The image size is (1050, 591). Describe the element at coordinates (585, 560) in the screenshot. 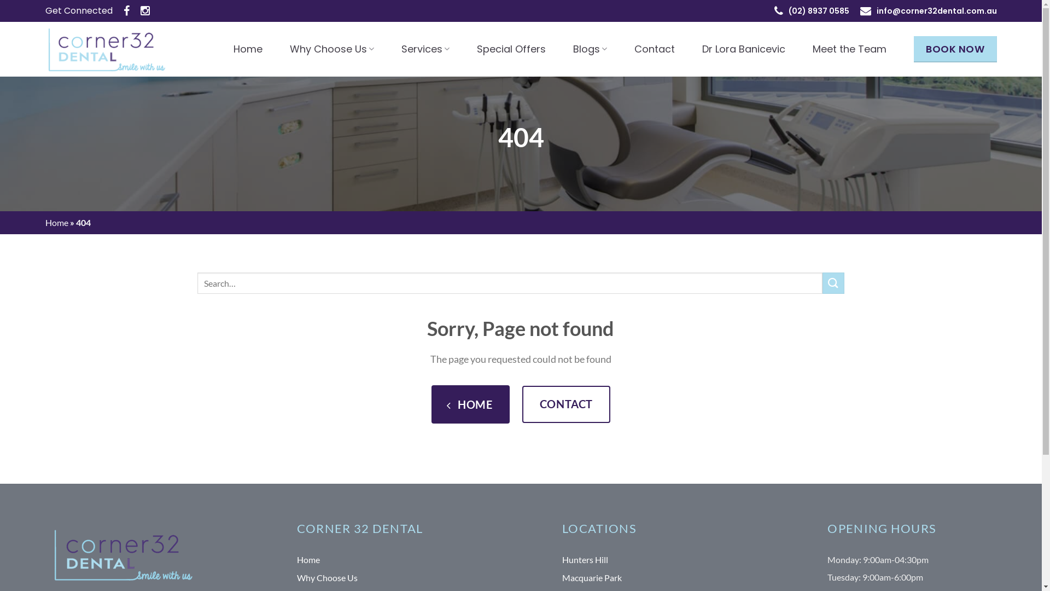

I see `Hunters Hill` at that location.